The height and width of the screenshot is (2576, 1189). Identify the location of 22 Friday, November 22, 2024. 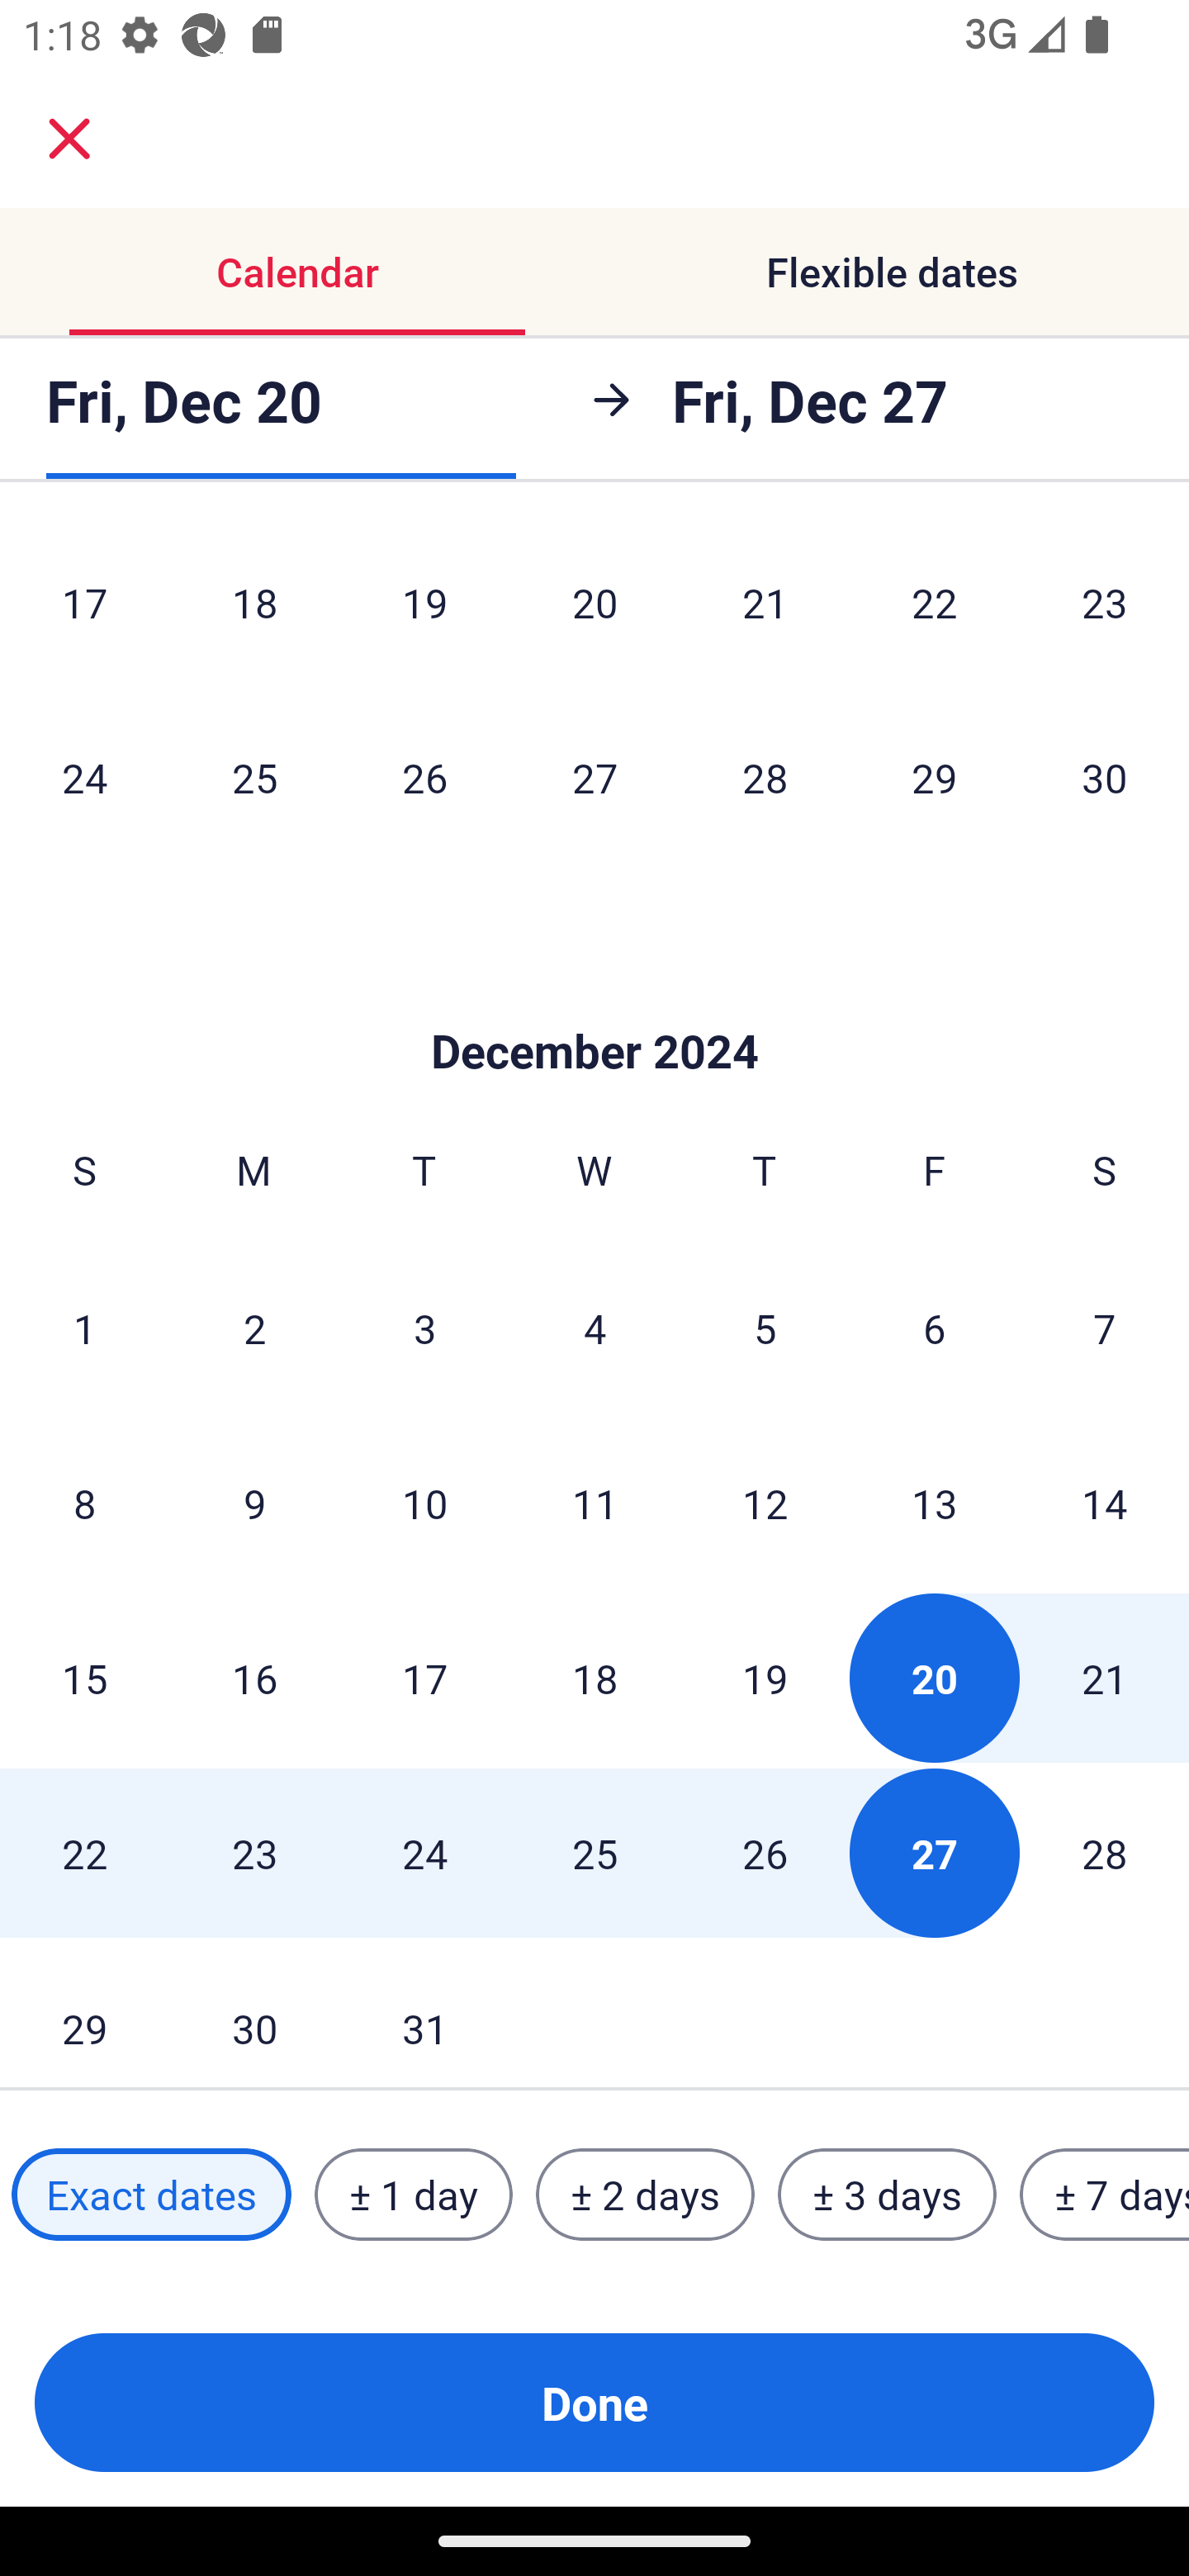
(935, 608).